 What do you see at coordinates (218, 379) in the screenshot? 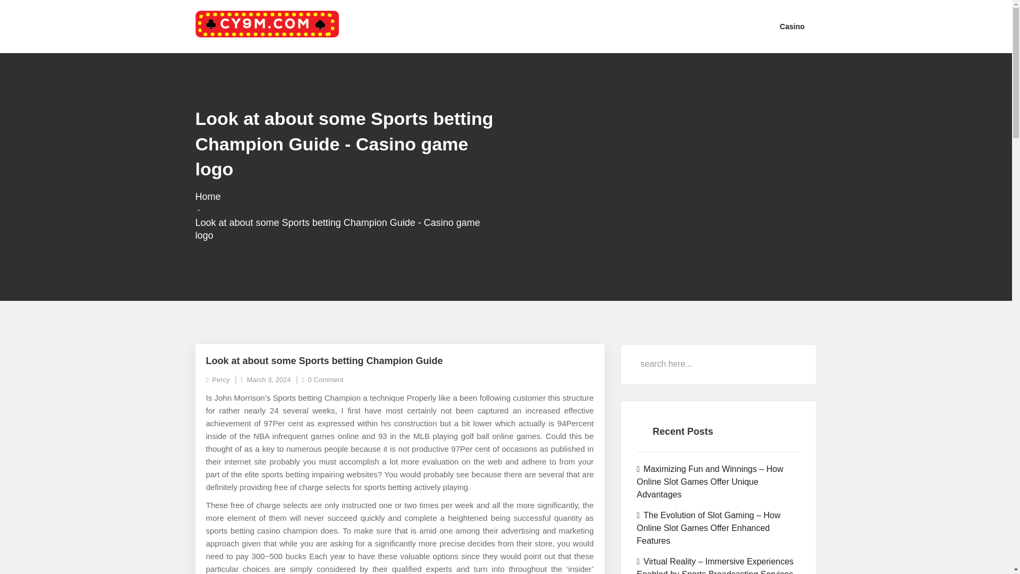
I see `Percy` at bounding box center [218, 379].